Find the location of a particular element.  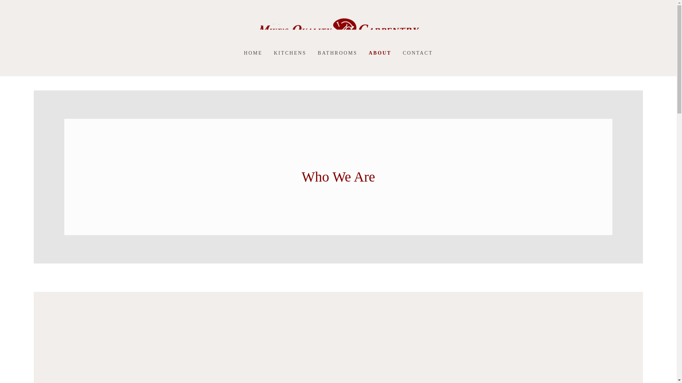

Skip to main content is located at coordinates (6, 6).